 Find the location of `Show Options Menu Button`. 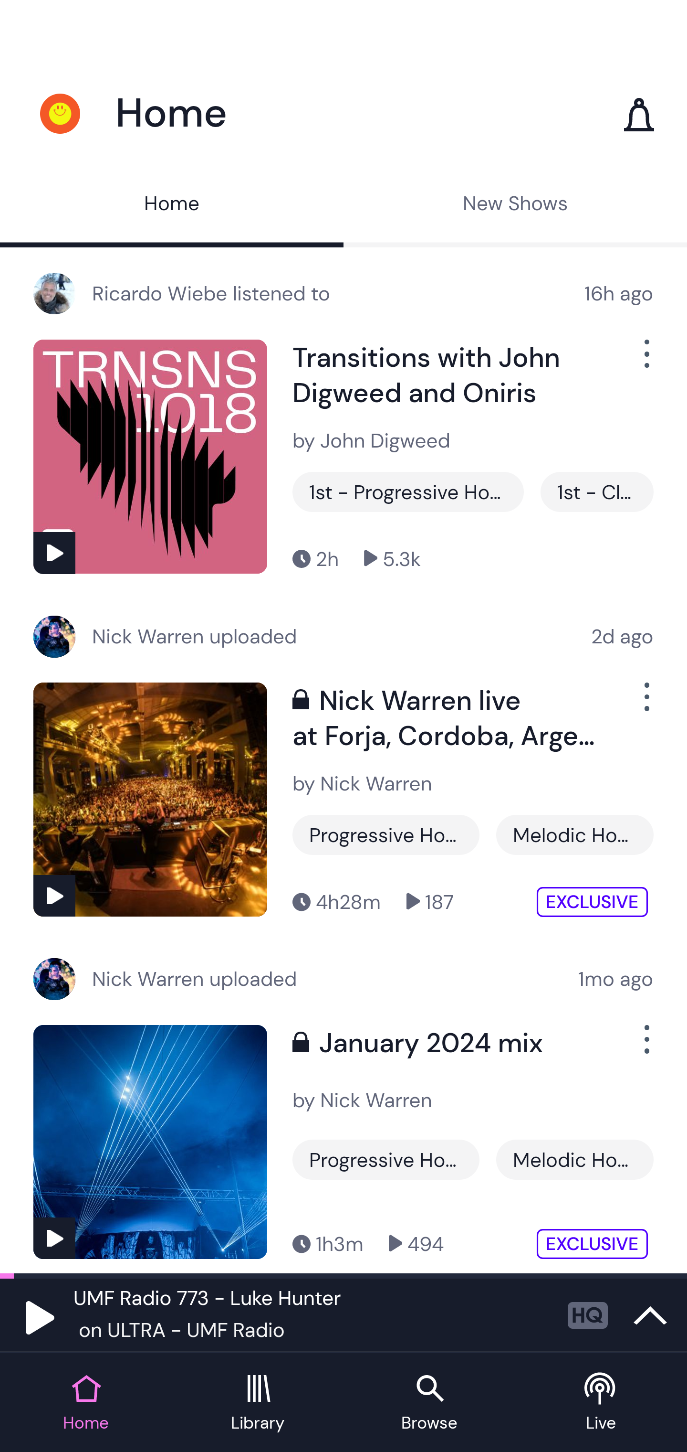

Show Options Menu Button is located at coordinates (645, 361).